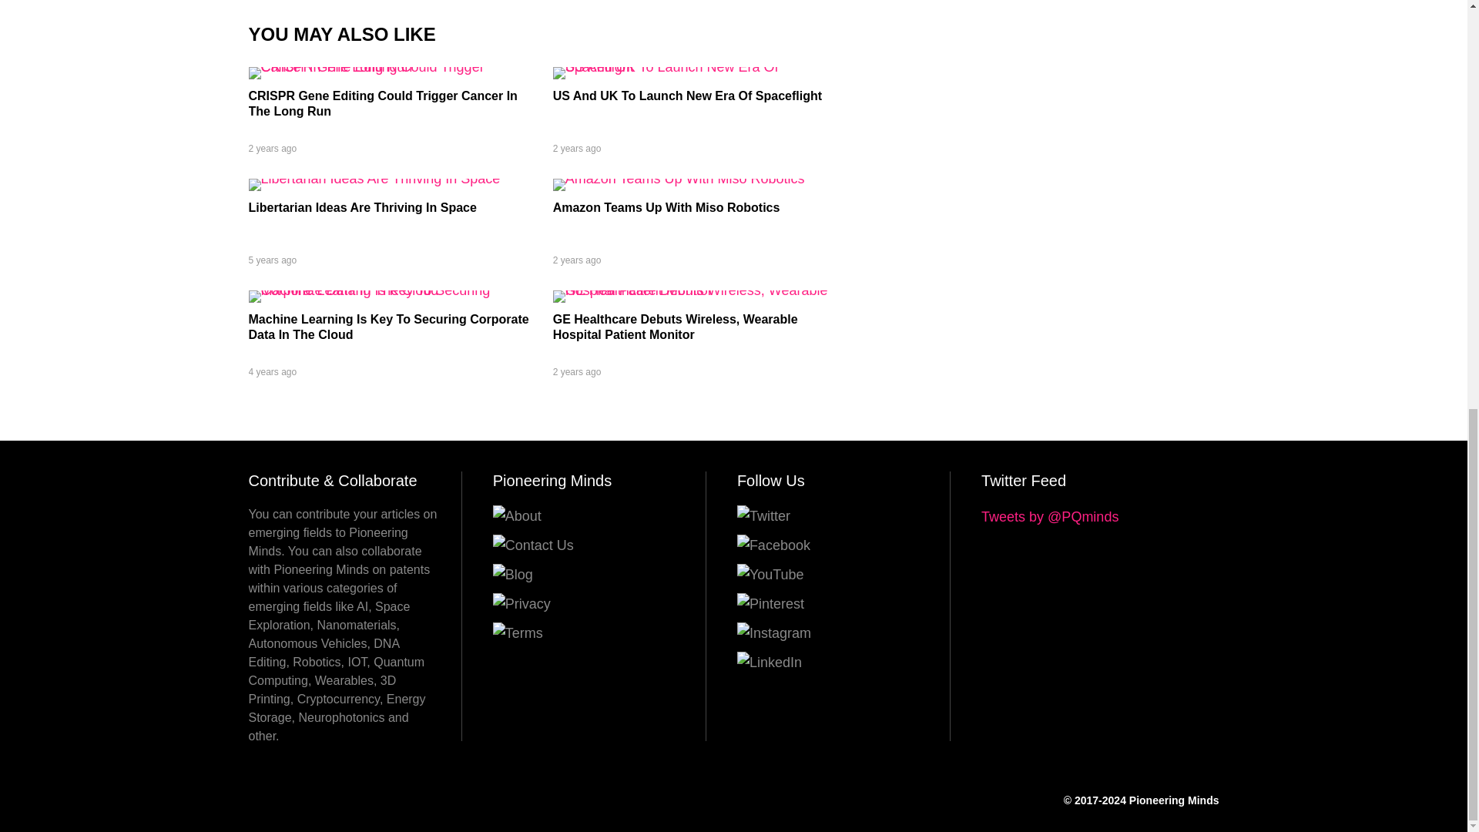  What do you see at coordinates (362, 207) in the screenshot?
I see `Libertarian Ideas Are Thriving In Space` at bounding box center [362, 207].